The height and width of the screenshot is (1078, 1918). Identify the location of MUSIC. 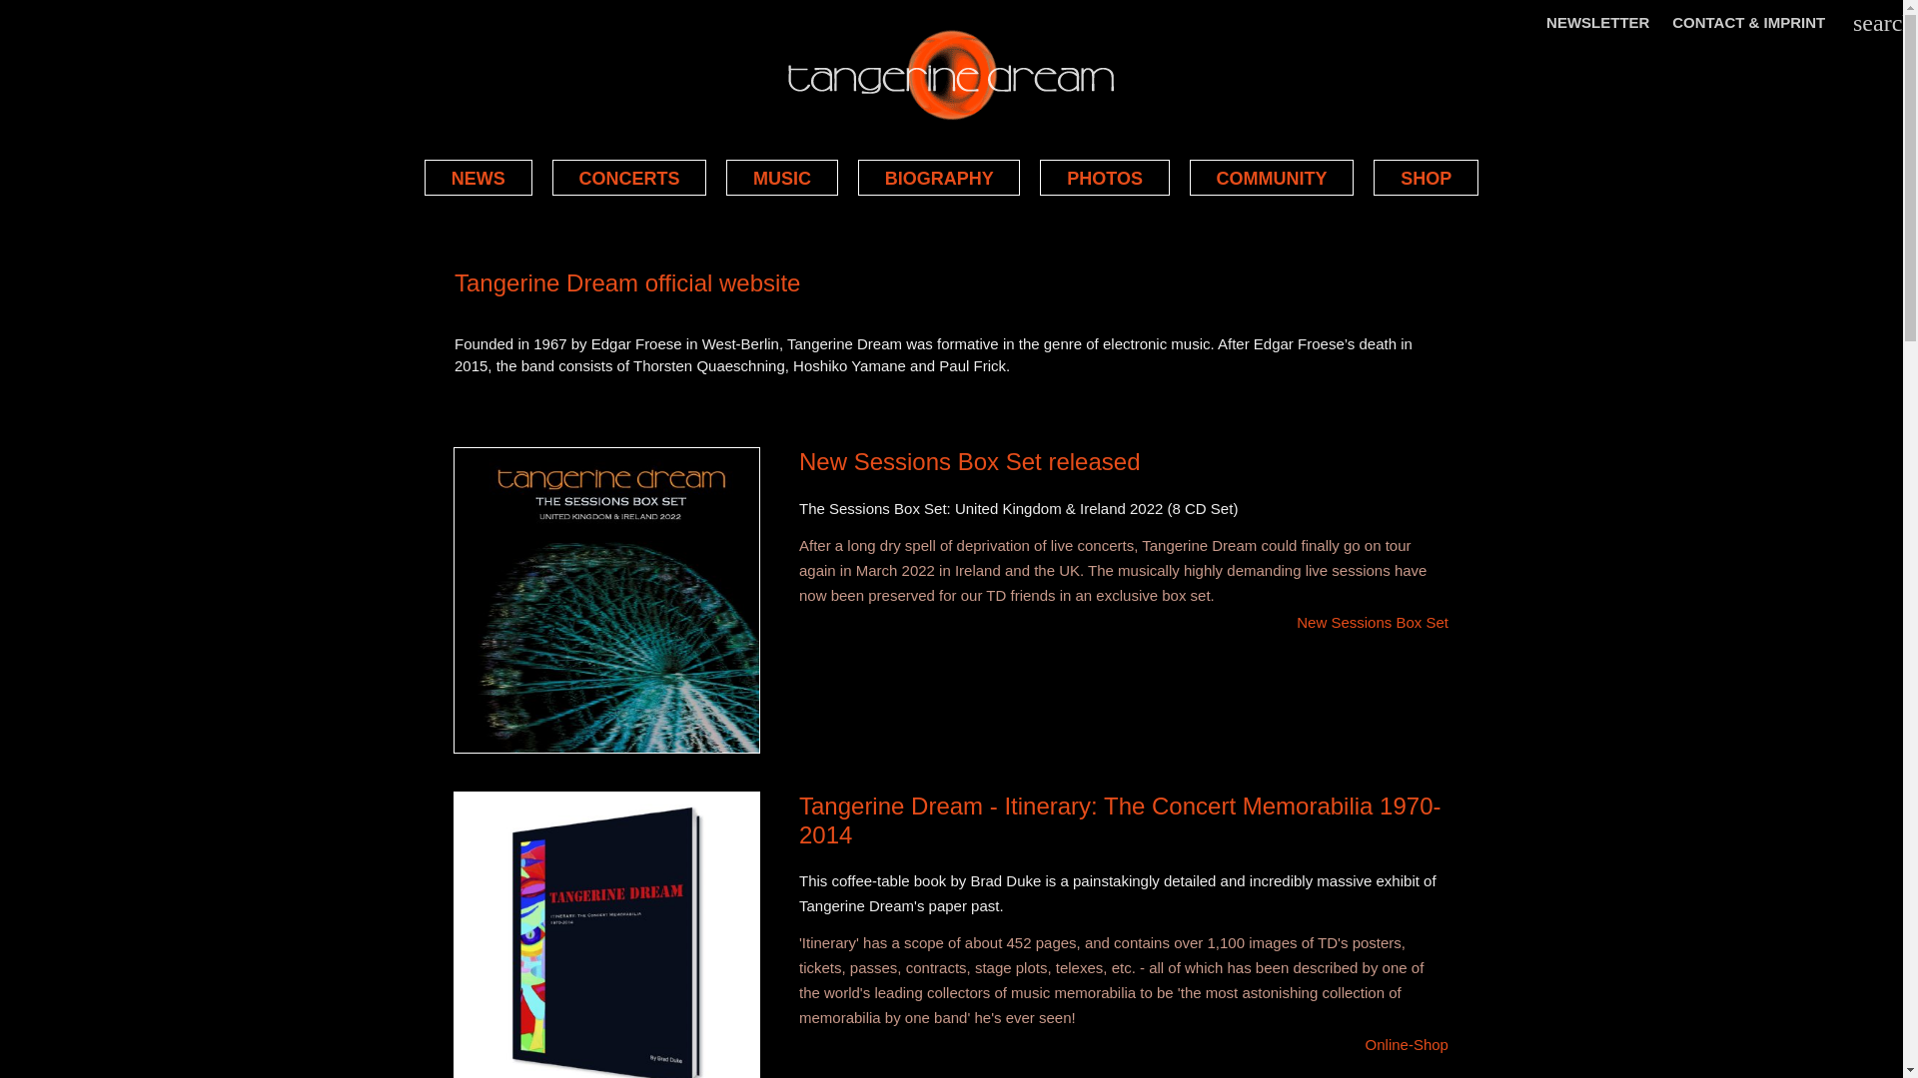
(782, 177).